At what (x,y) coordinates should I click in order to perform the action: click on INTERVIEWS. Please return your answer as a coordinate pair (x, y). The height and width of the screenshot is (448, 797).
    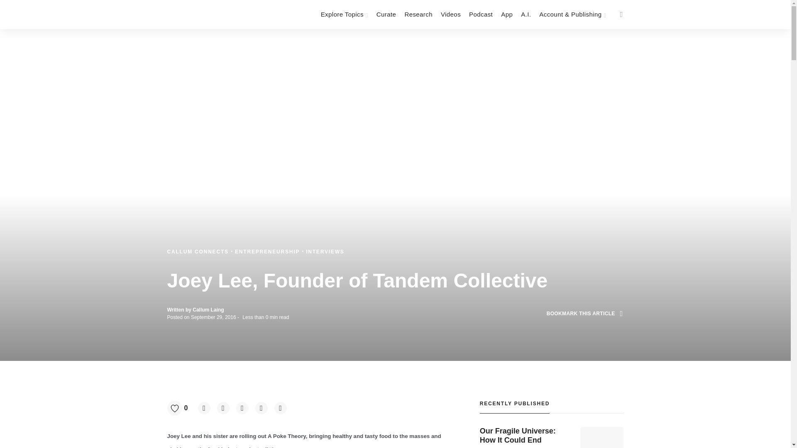
    Looking at the image, I should click on (325, 252).